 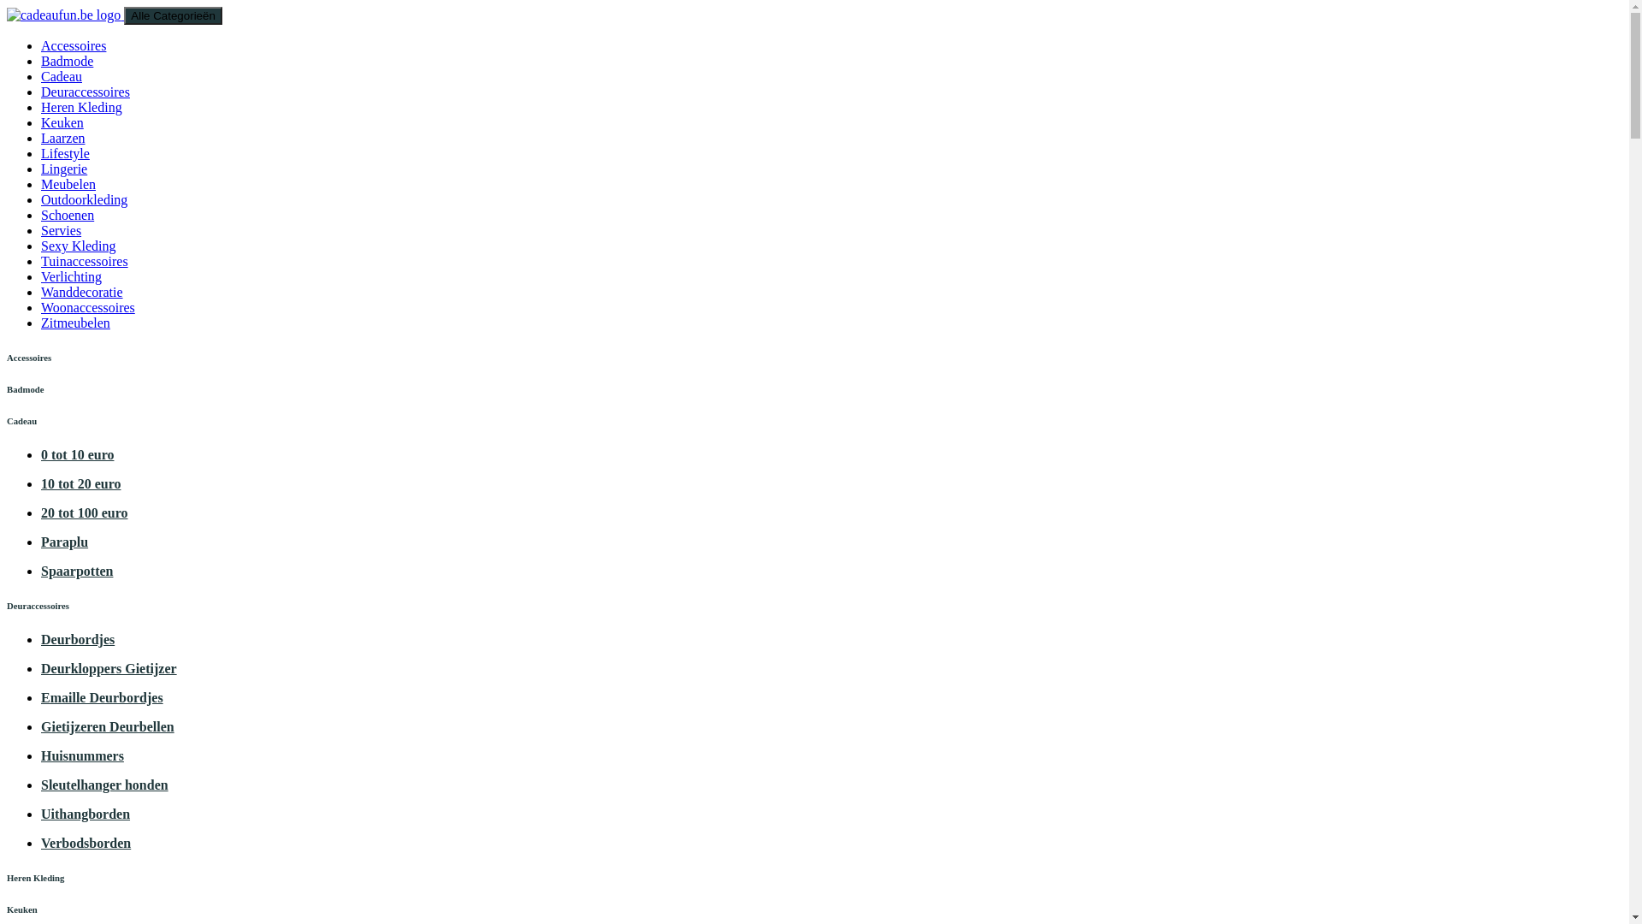 What do you see at coordinates (72, 277) in the screenshot?
I see `Verlichting` at bounding box center [72, 277].